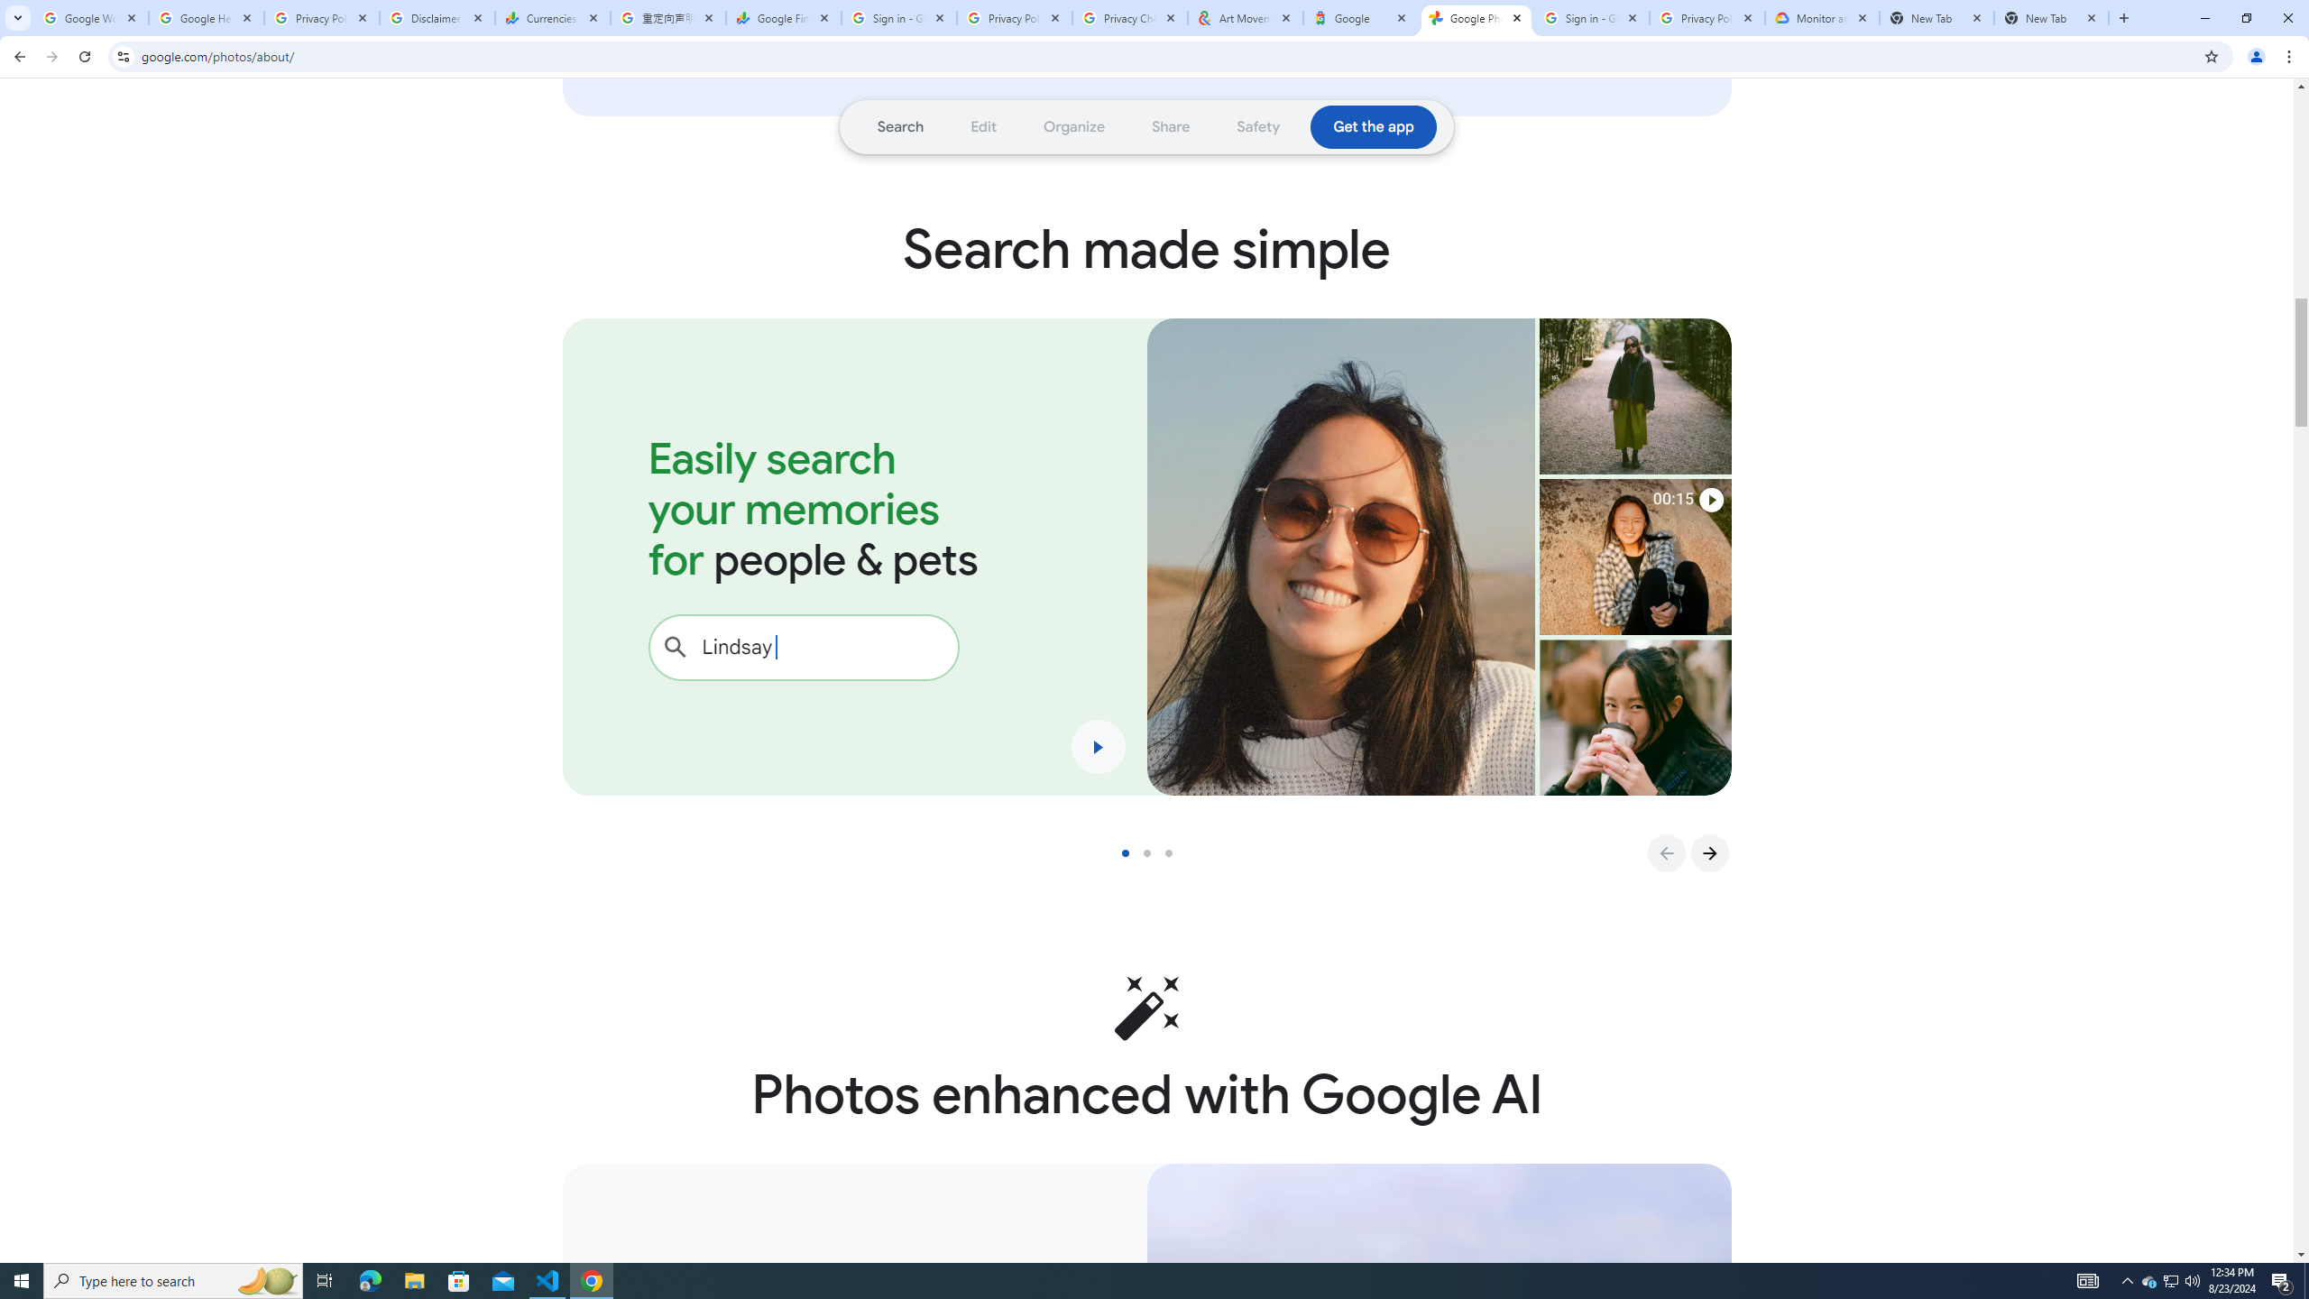 The height and width of the screenshot is (1299, 2309). What do you see at coordinates (553, 18) in the screenshot?
I see `Currencies - Google Finance` at bounding box center [553, 18].